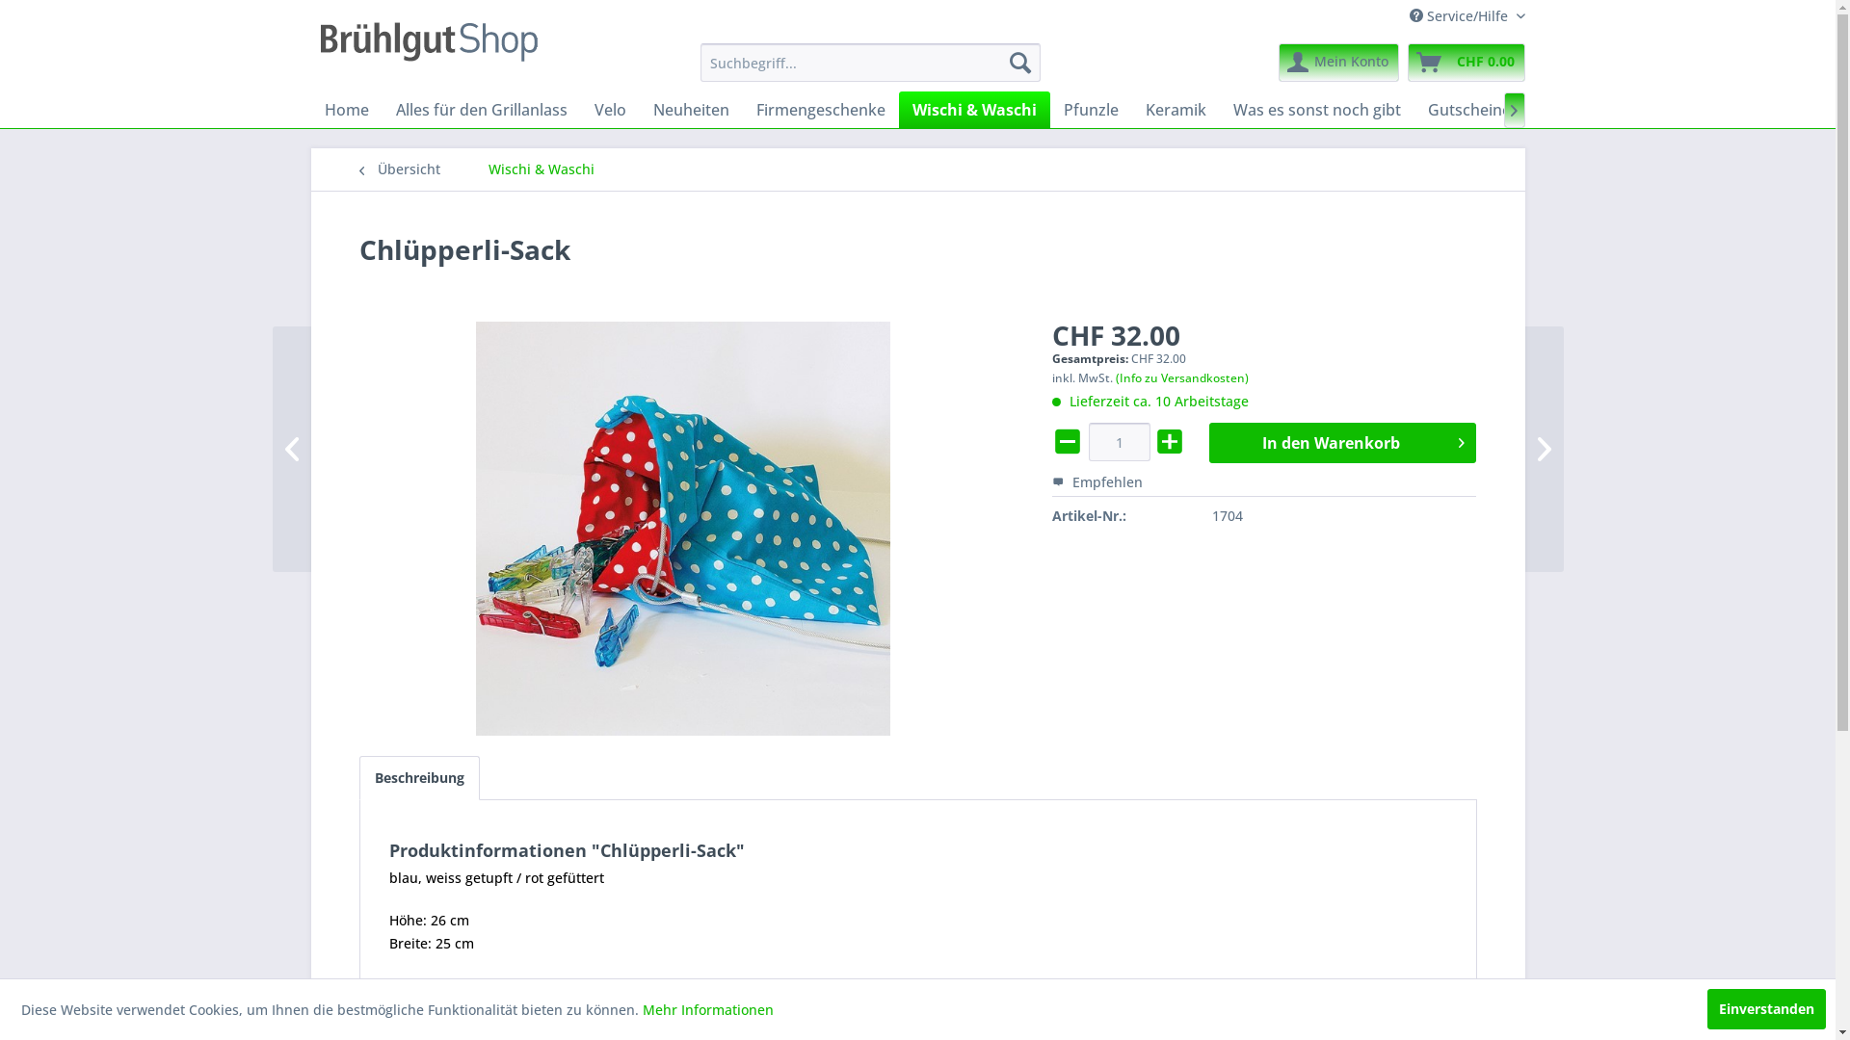  I want to click on Mehr Informationen, so click(708, 1009).